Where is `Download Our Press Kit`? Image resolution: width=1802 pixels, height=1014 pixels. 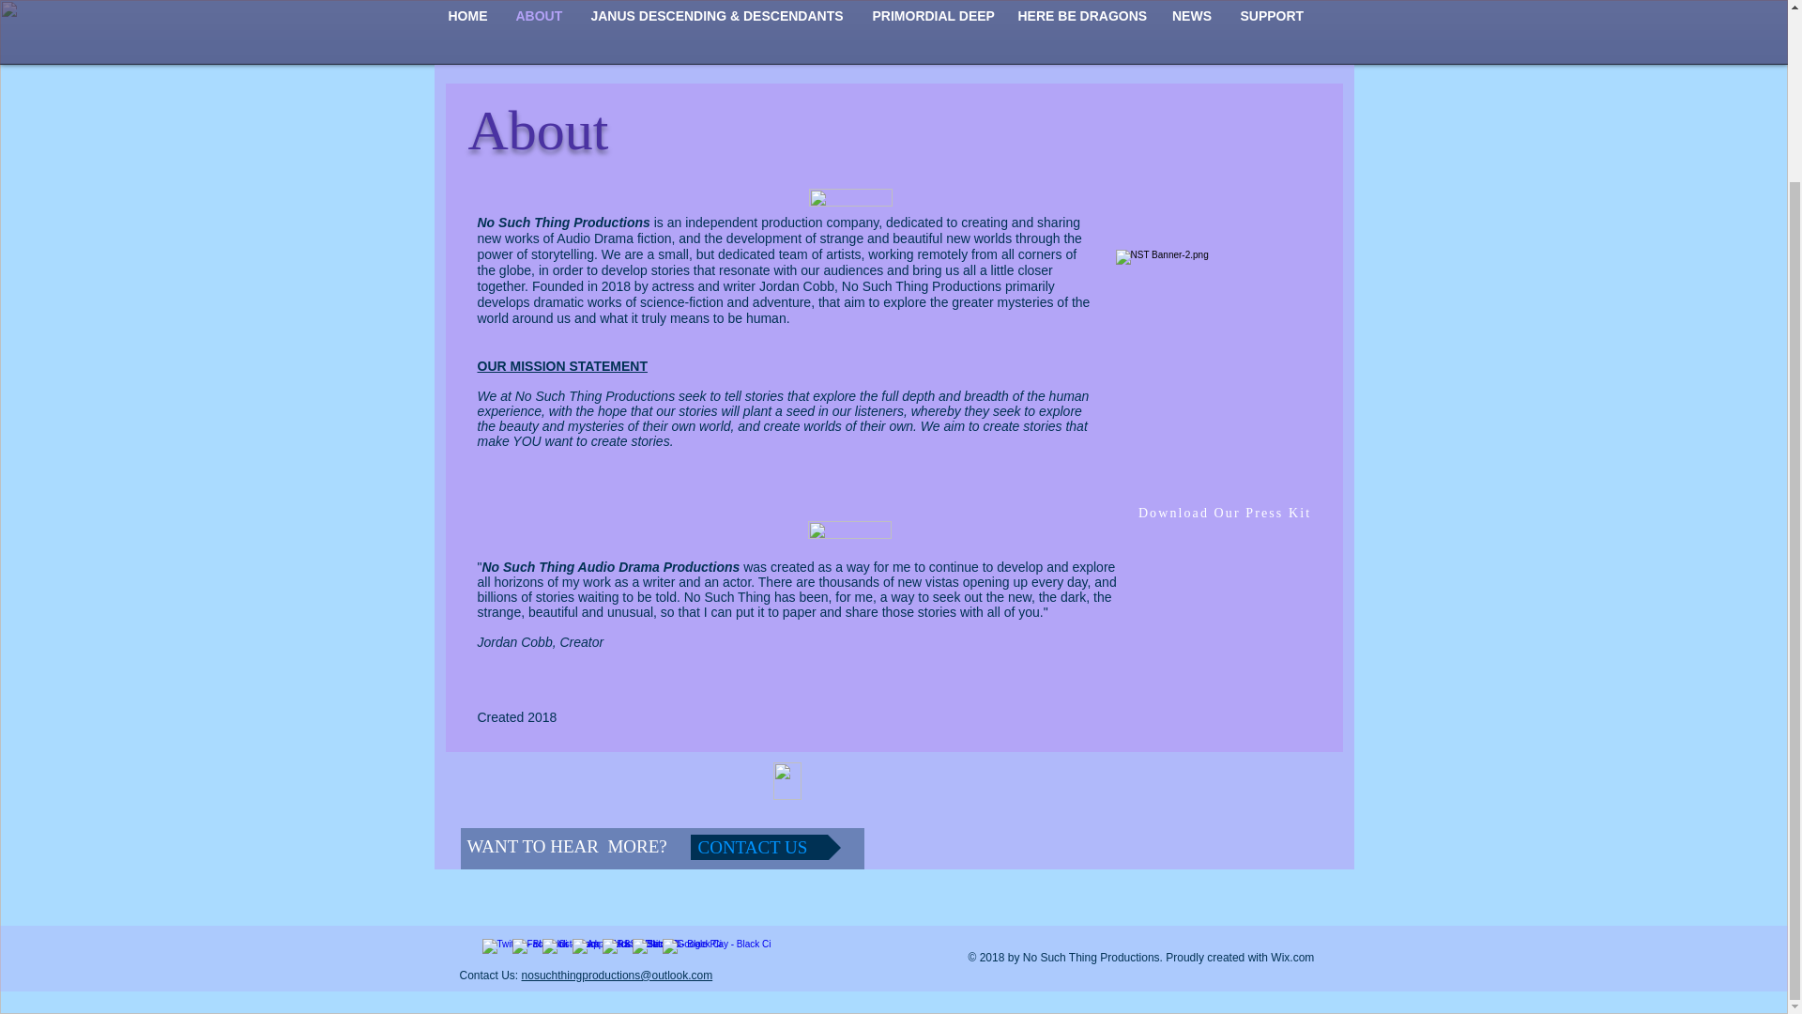
Download Our Press Kit is located at coordinates (1226, 513).